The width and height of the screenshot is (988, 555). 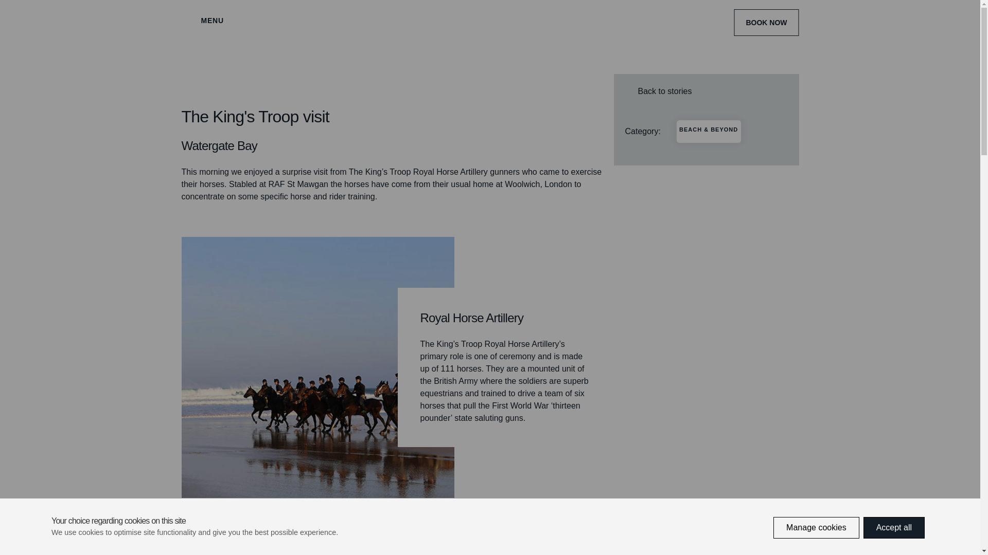 I want to click on launcher, so click(x=953, y=535).